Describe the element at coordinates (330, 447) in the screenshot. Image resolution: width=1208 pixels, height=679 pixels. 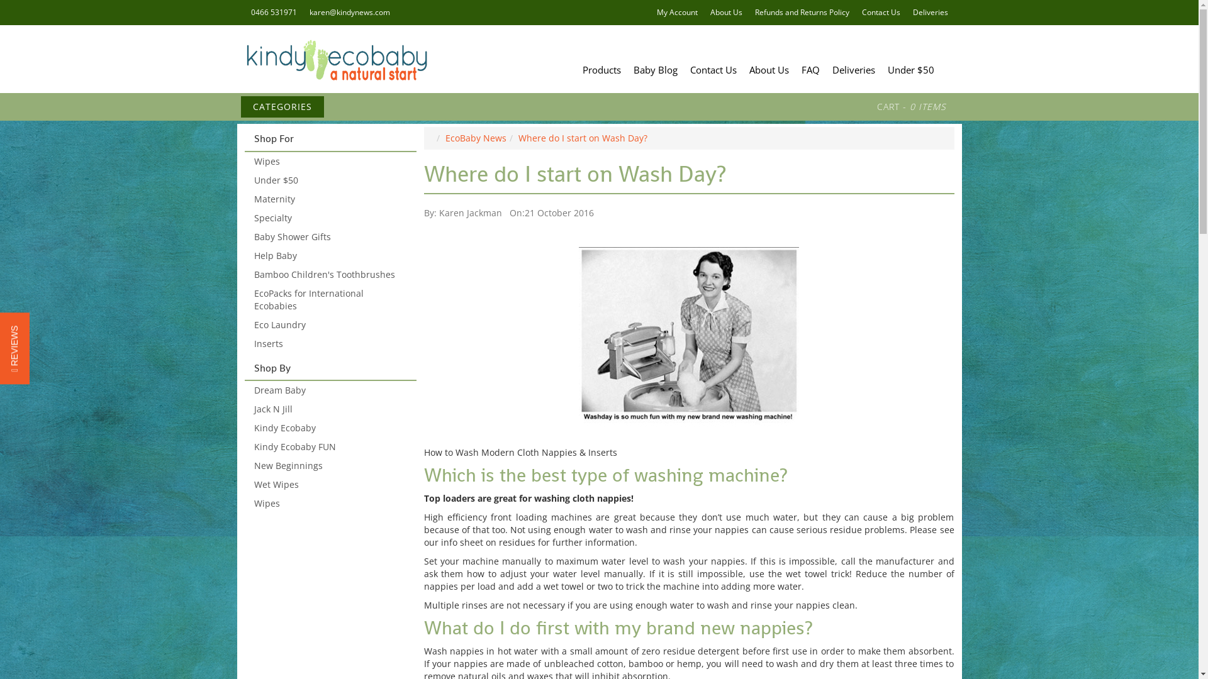
I see `Kindy Ecobaby FUN` at that location.